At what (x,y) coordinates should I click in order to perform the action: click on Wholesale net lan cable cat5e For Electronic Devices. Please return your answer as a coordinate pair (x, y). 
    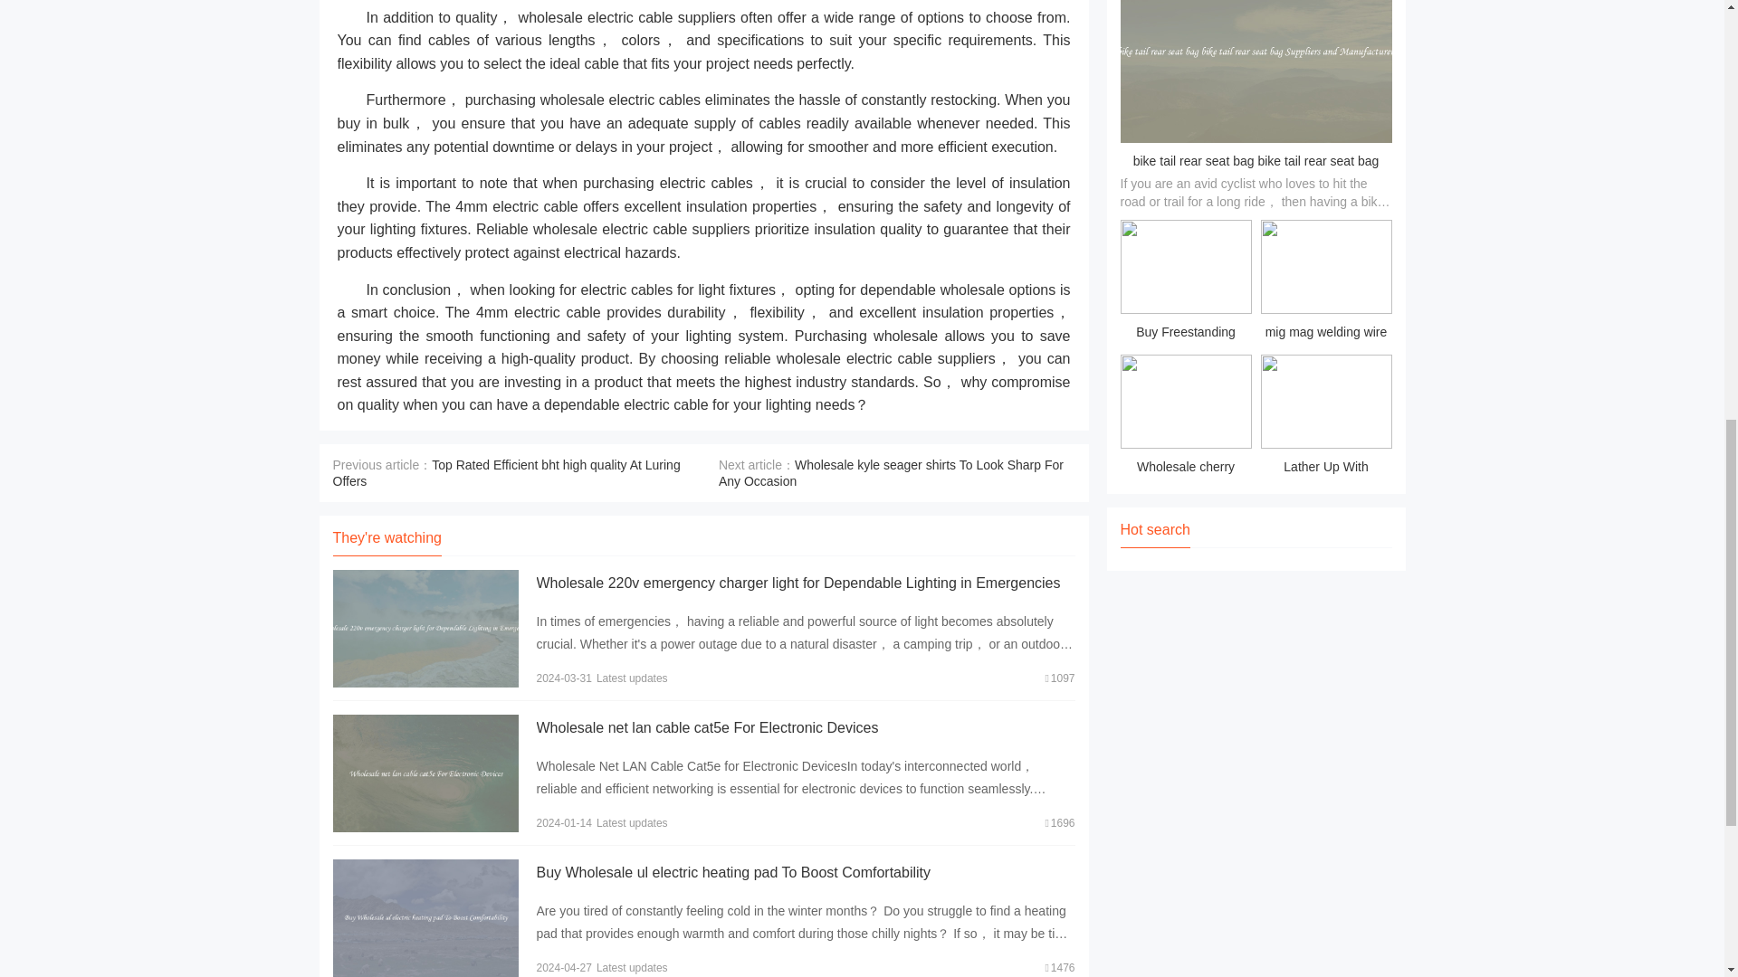
    Looking at the image, I should click on (706, 727).